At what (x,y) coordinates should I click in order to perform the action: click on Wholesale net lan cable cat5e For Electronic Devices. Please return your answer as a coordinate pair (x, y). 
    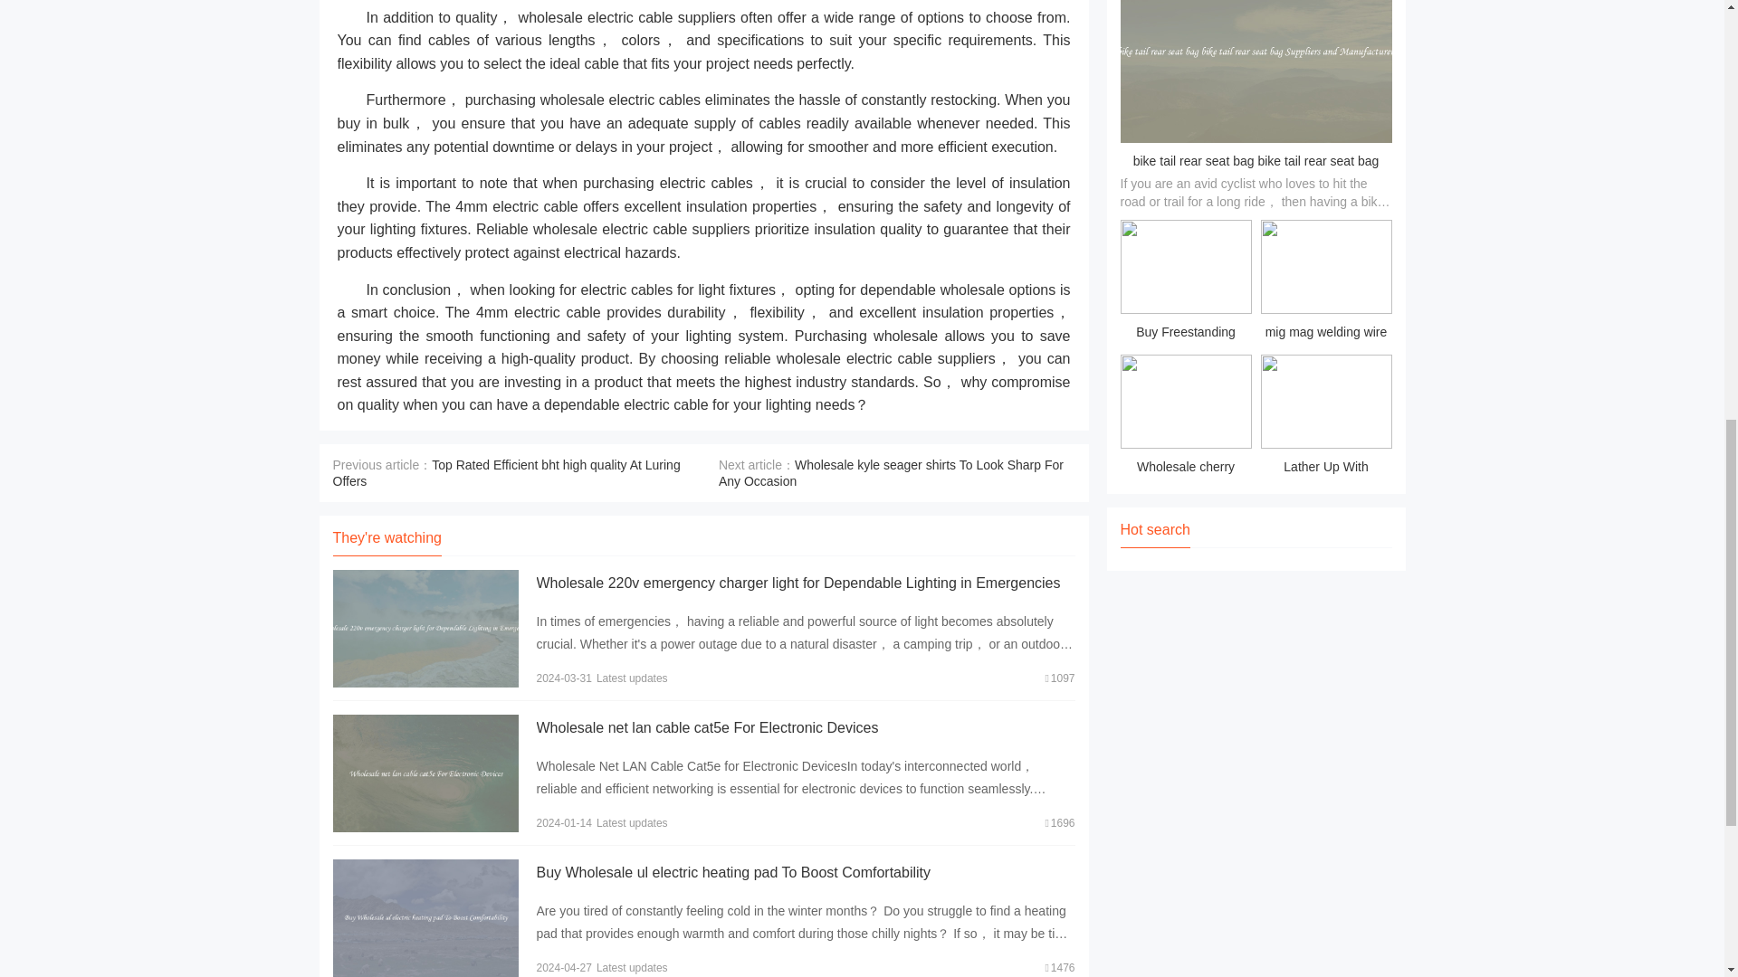
    Looking at the image, I should click on (706, 727).